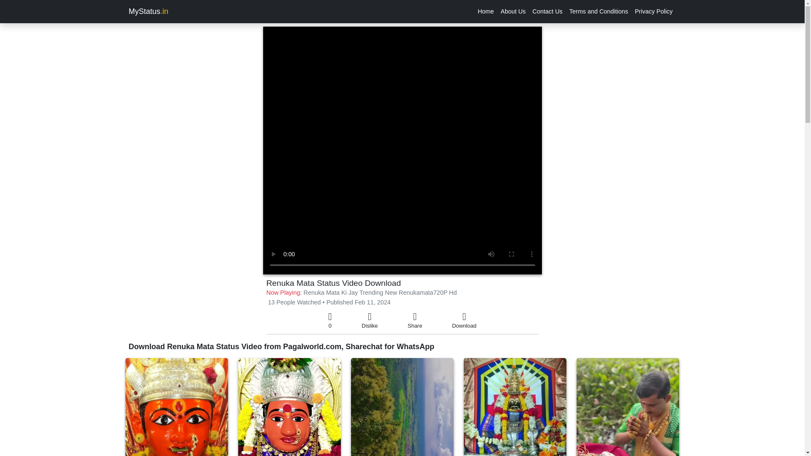  I want to click on Download, so click(464, 321).